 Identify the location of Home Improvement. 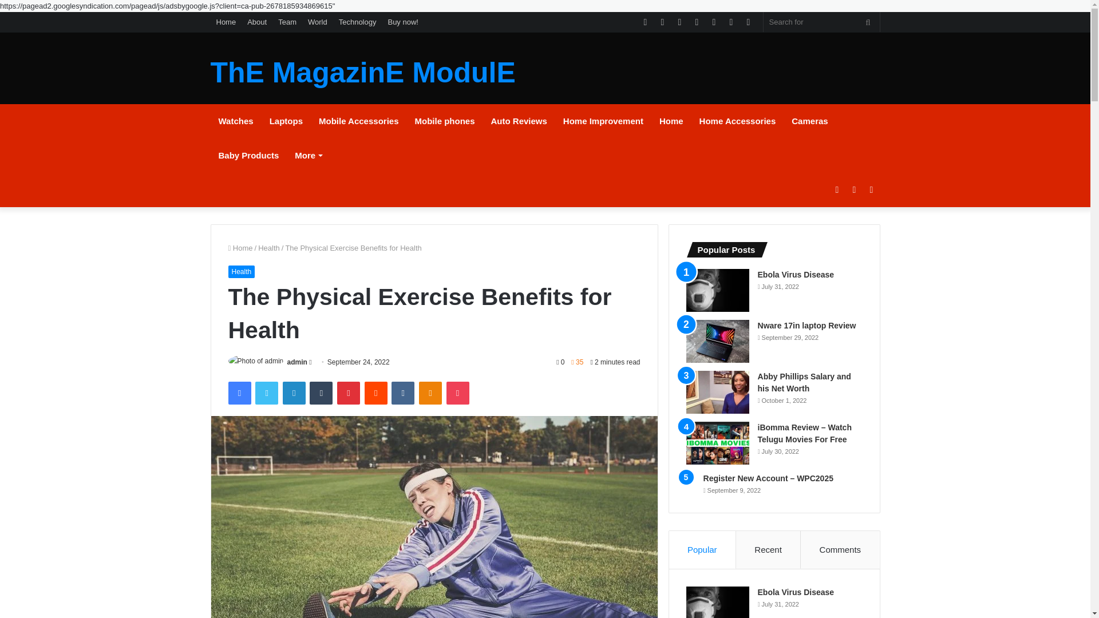
(603, 121).